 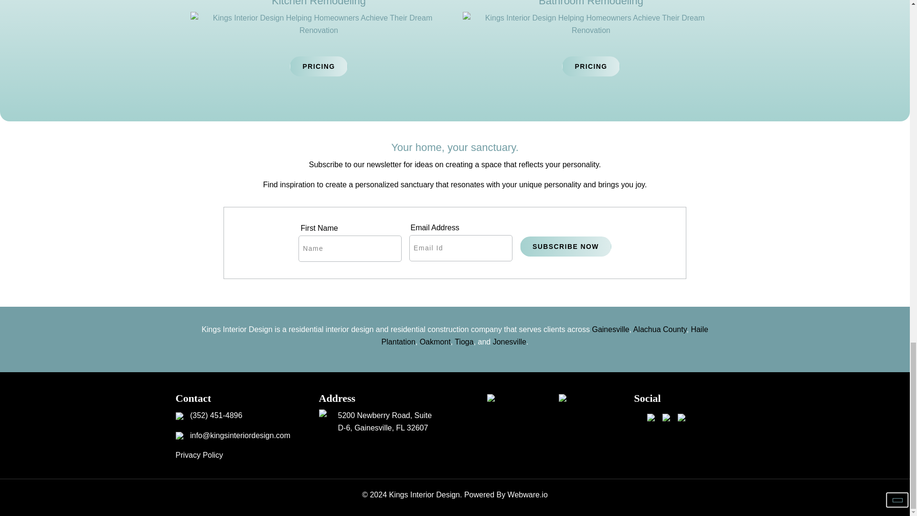 I want to click on Gainesville, so click(x=610, y=329).